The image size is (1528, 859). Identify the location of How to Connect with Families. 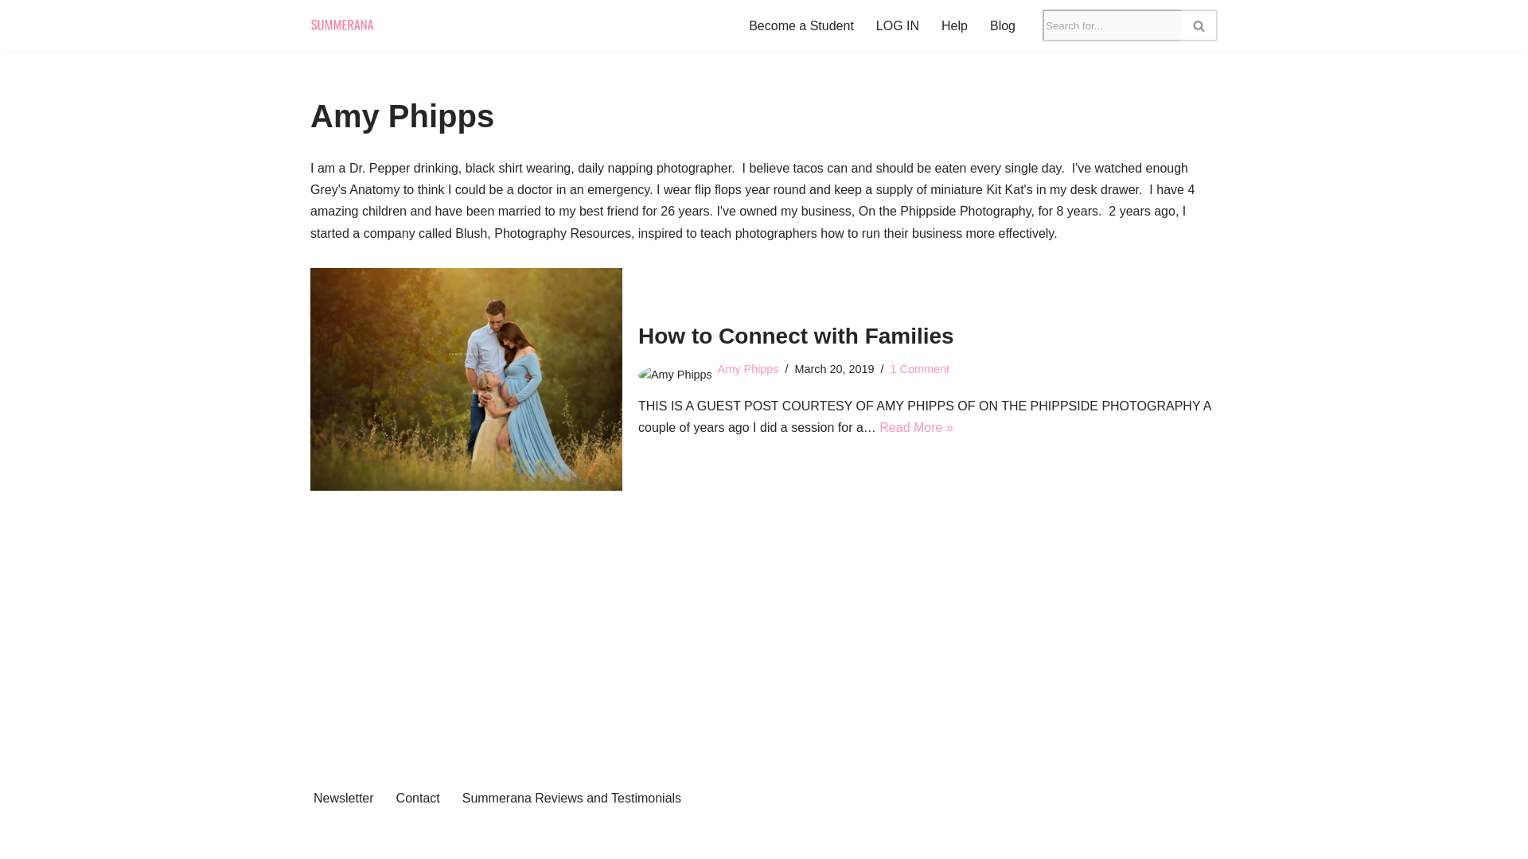
(796, 336).